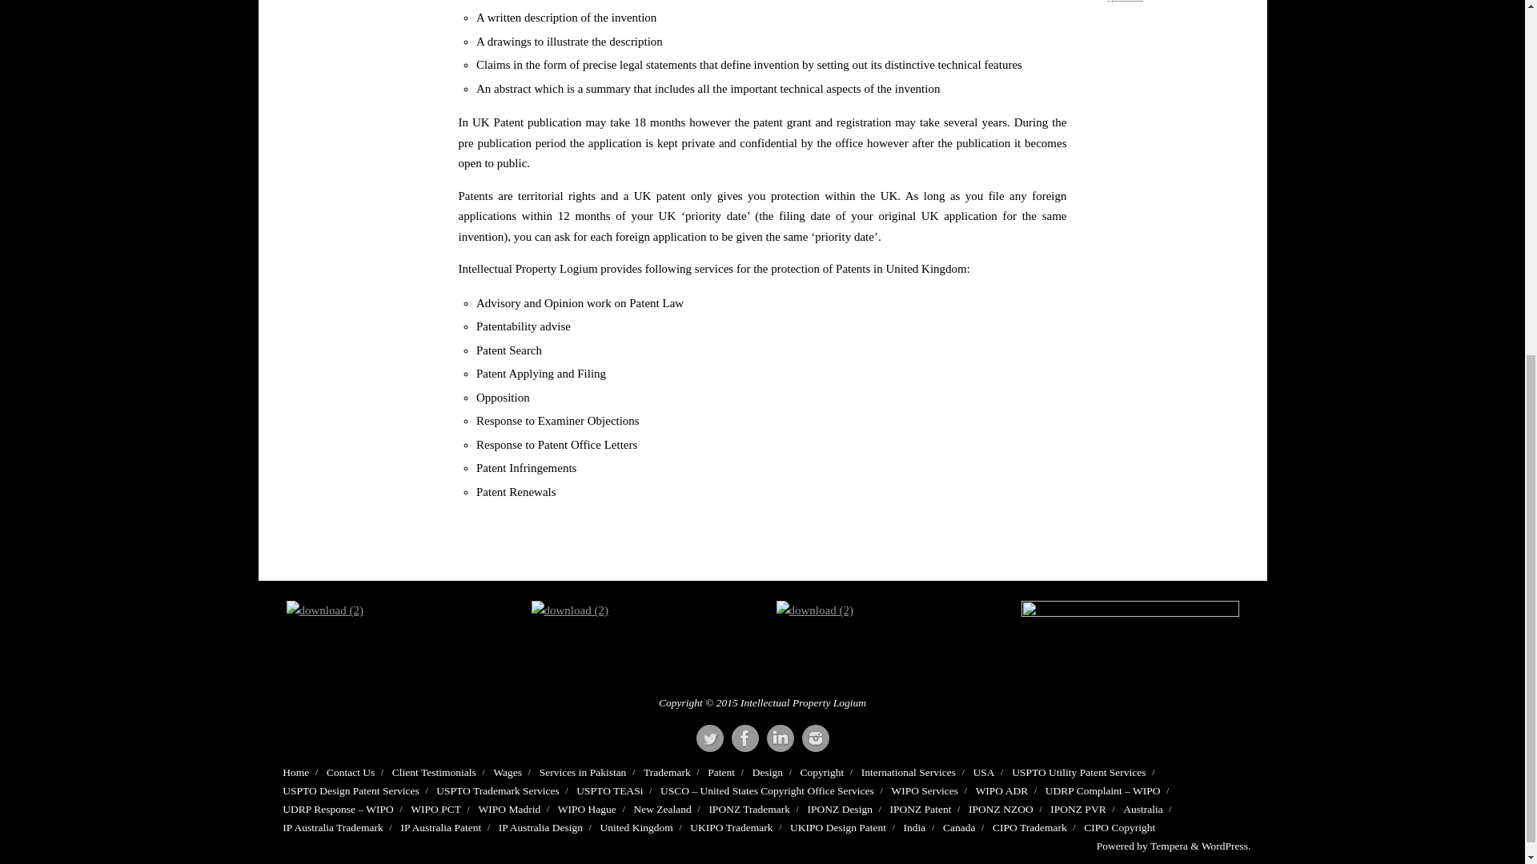 The image size is (1537, 864). I want to click on Mahmood Ur Rahman Chaudhry, so click(781, 738).